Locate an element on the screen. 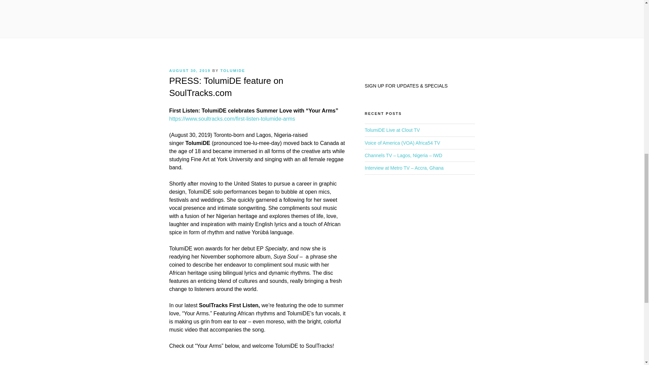 The height and width of the screenshot is (365, 649). TOLUMIDE is located at coordinates (233, 70).